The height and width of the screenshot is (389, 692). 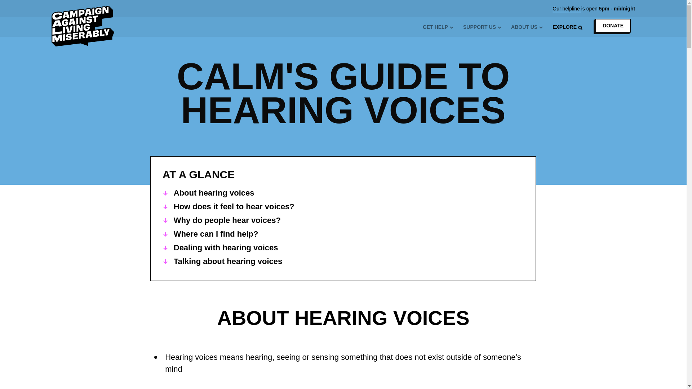 I want to click on DONATE, so click(x=612, y=26).